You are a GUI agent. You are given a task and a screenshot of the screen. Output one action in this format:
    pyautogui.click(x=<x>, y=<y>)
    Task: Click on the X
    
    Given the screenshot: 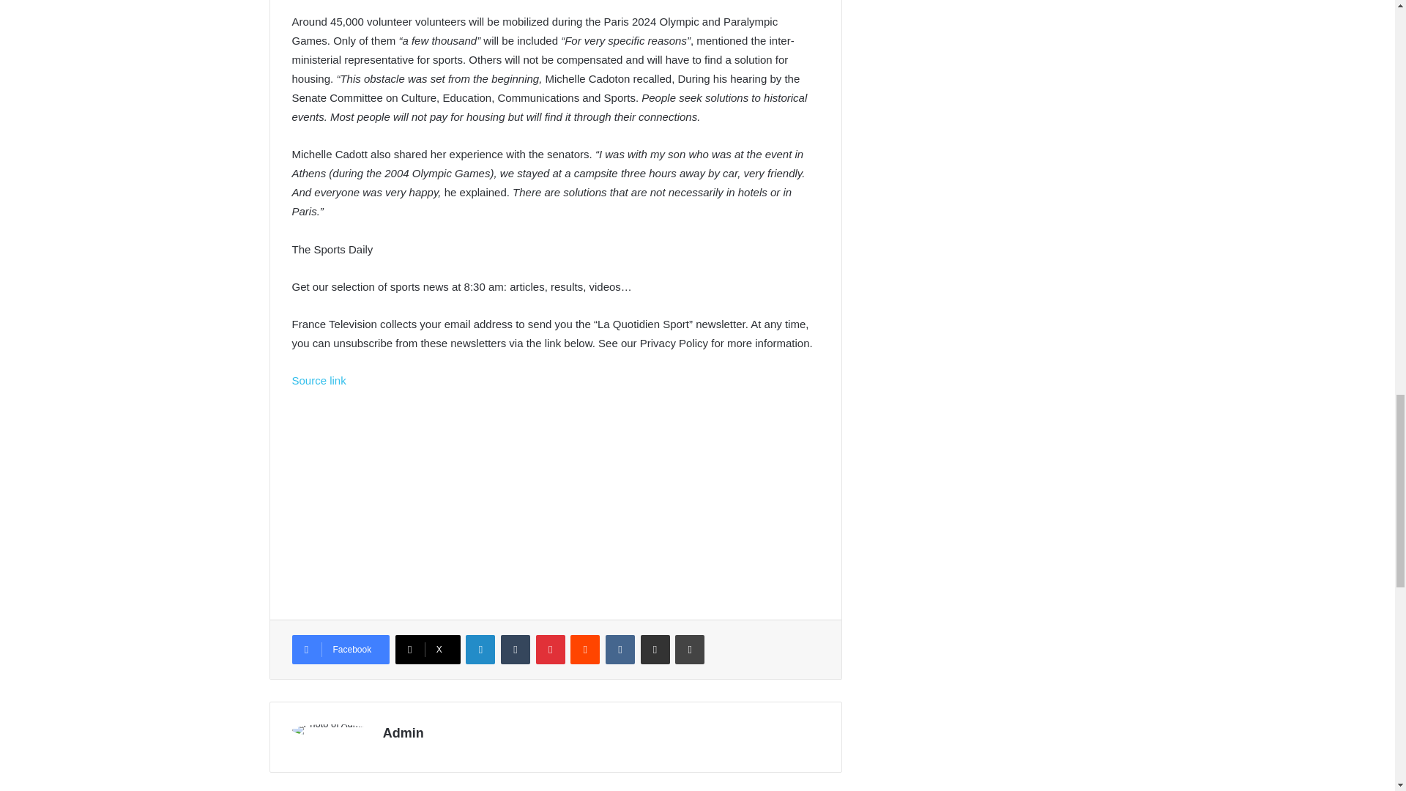 What is the action you would take?
    pyautogui.click(x=428, y=650)
    